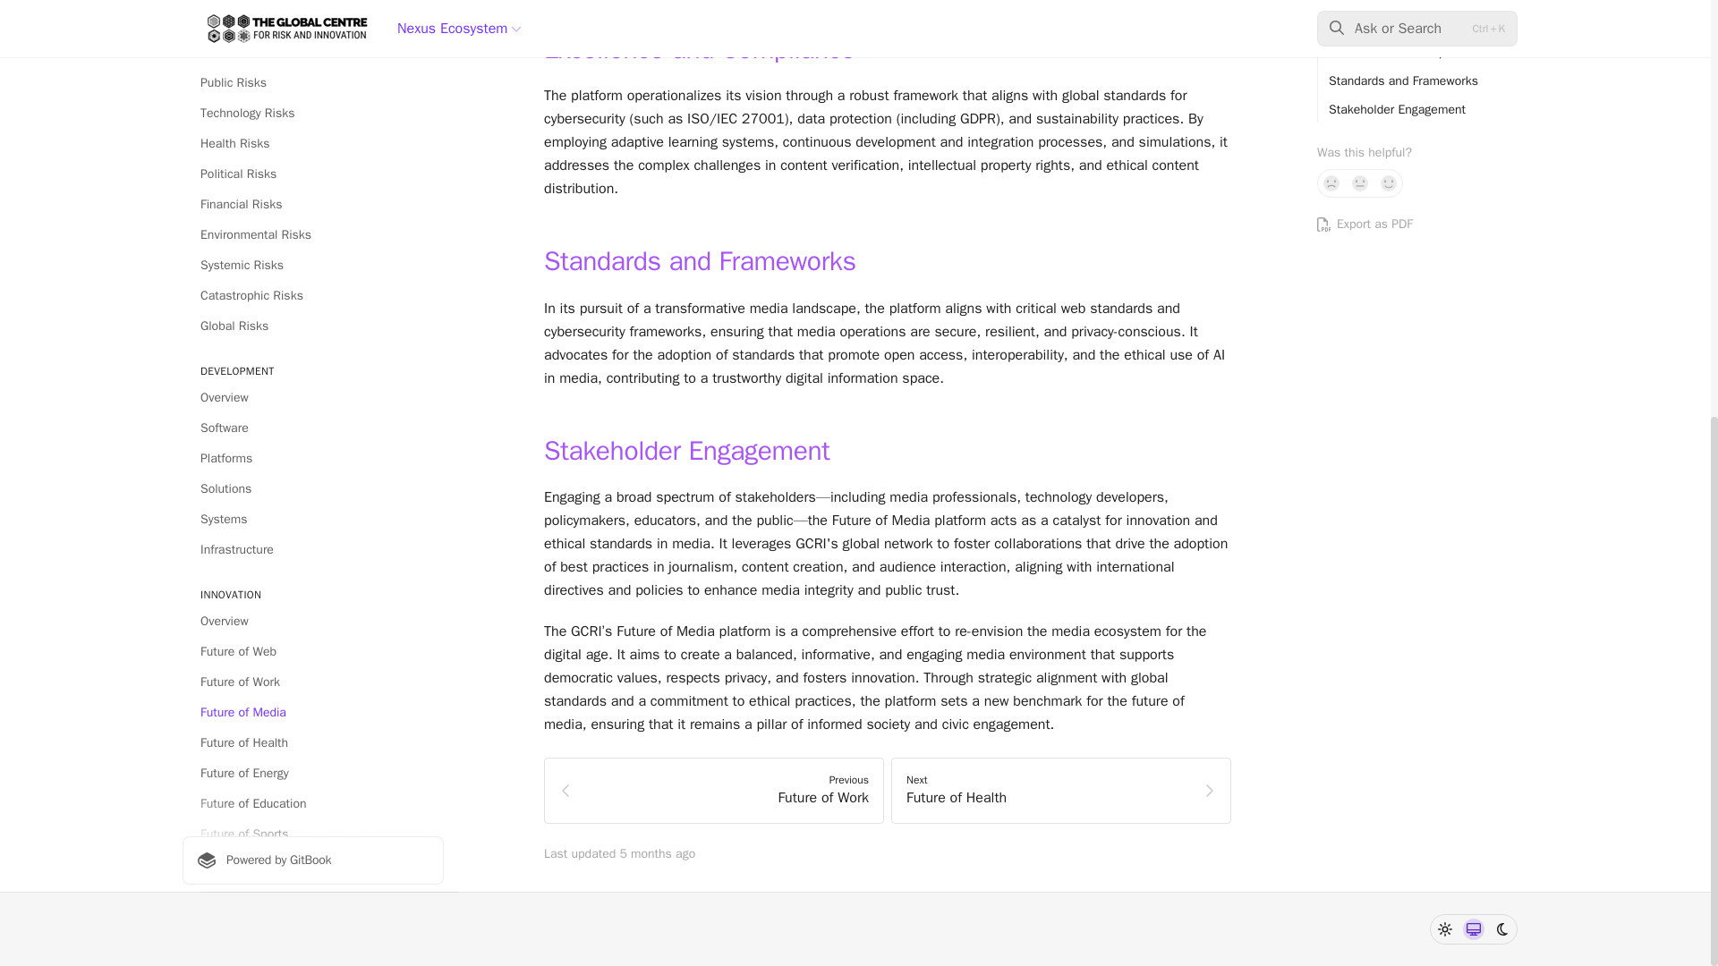 This screenshot has height=966, width=1718. What do you see at coordinates (312, 572) in the screenshot?
I see `Overview` at bounding box center [312, 572].